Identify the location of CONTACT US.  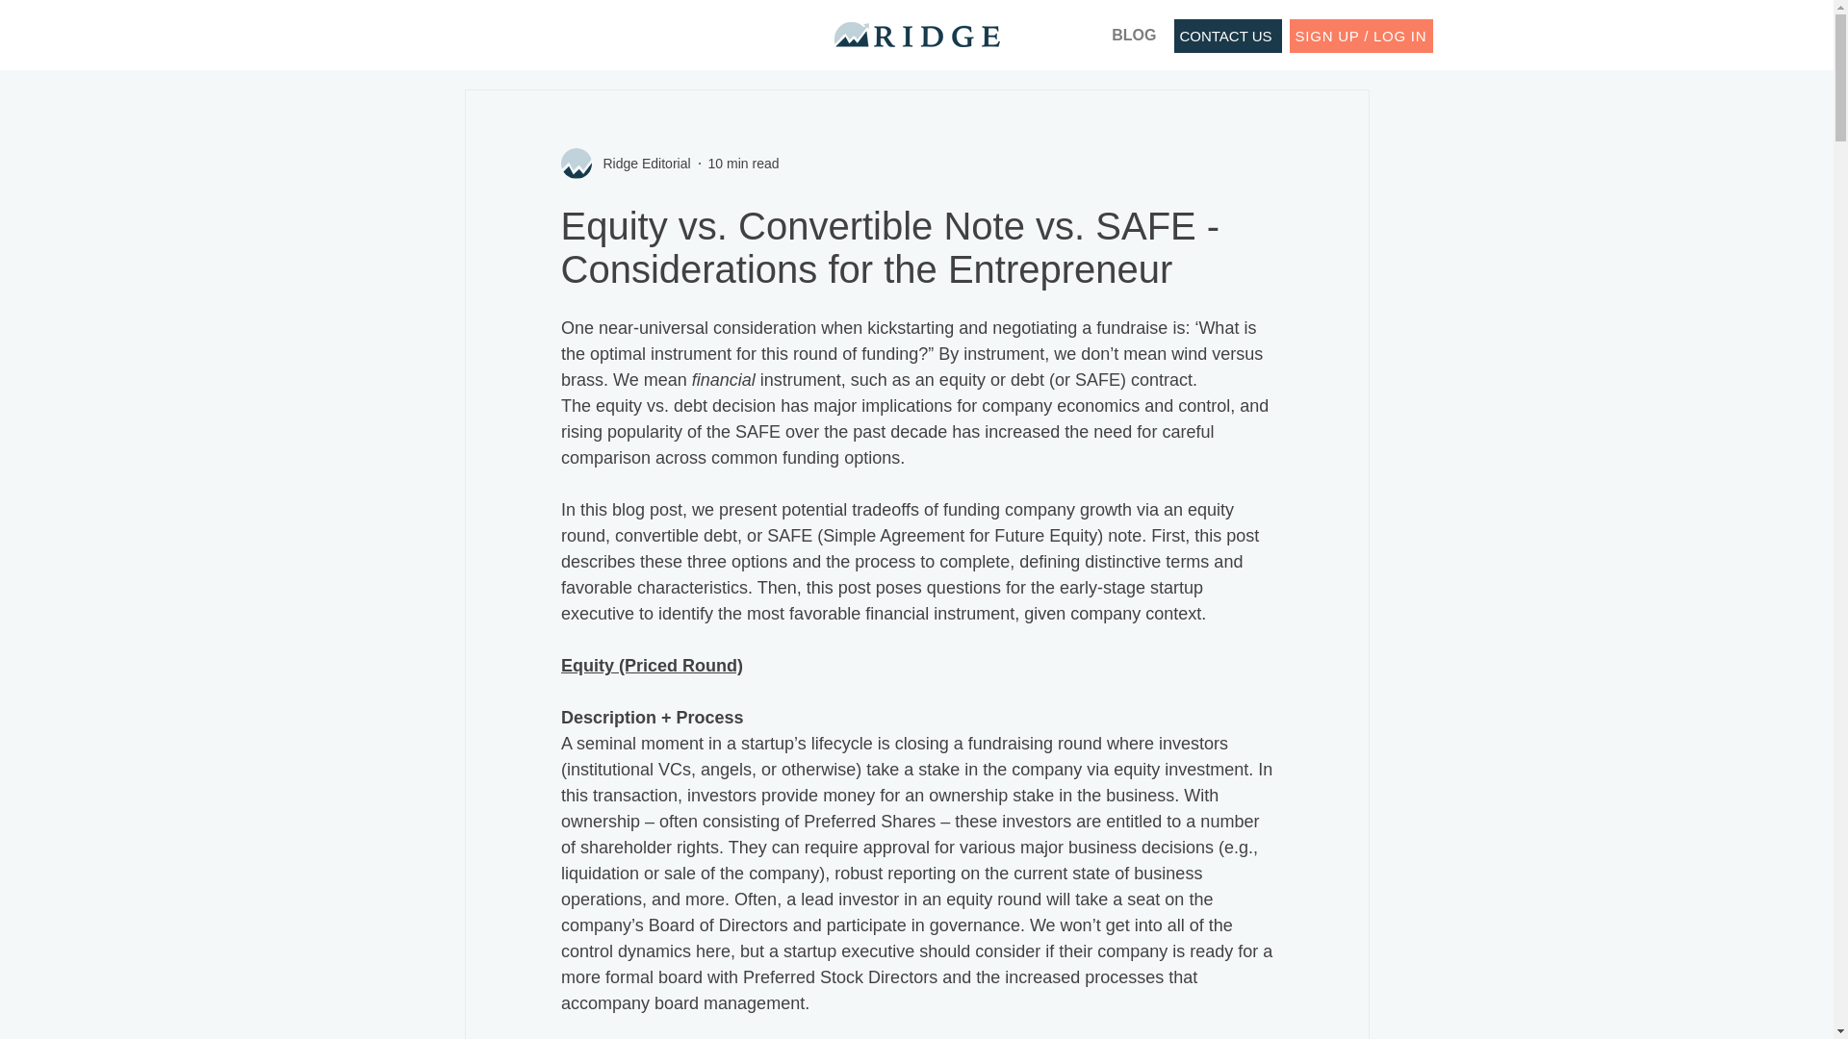
(1228, 37).